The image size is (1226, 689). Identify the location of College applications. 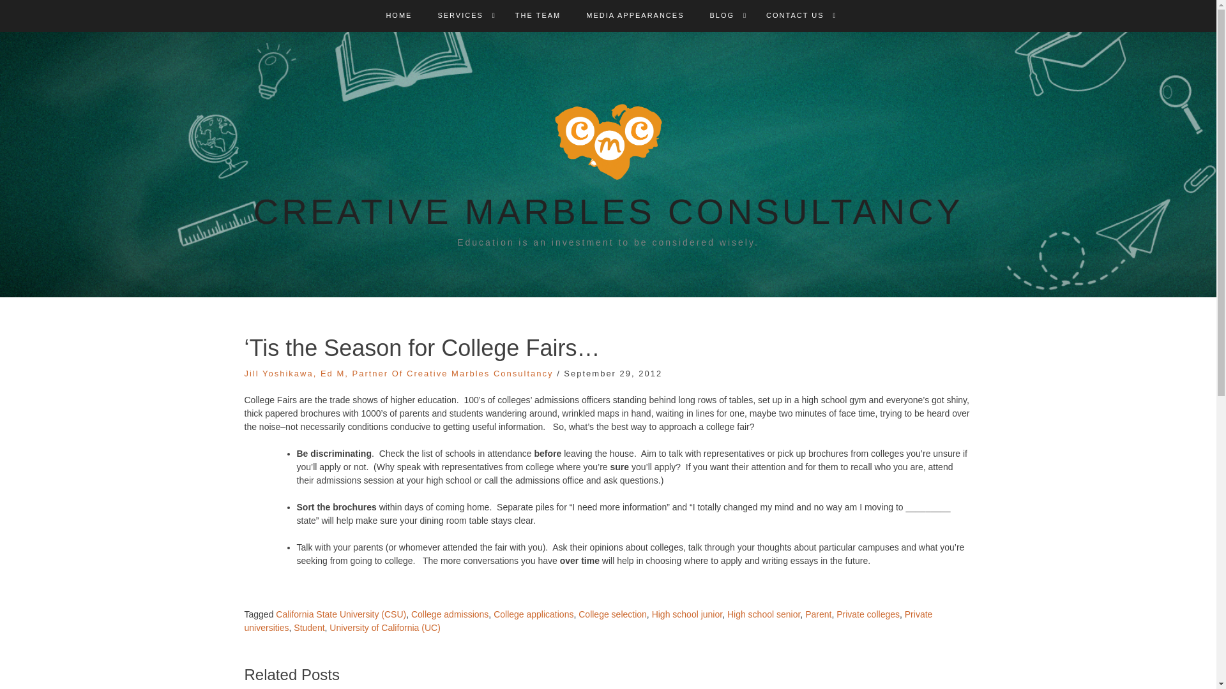
(534, 614).